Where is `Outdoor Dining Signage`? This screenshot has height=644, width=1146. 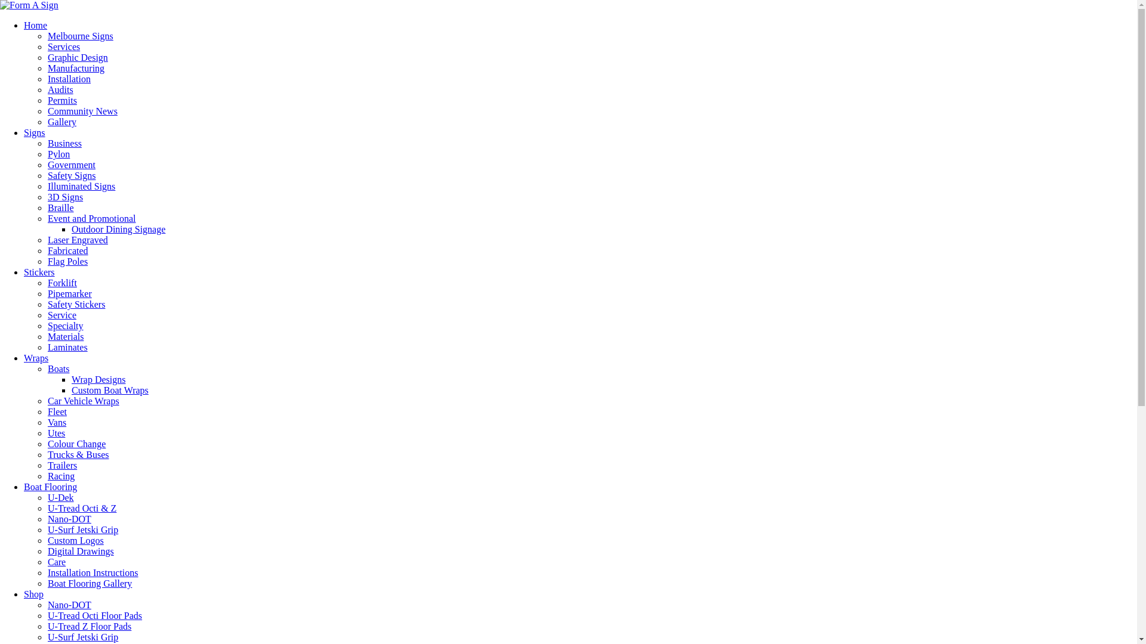 Outdoor Dining Signage is located at coordinates (118, 229).